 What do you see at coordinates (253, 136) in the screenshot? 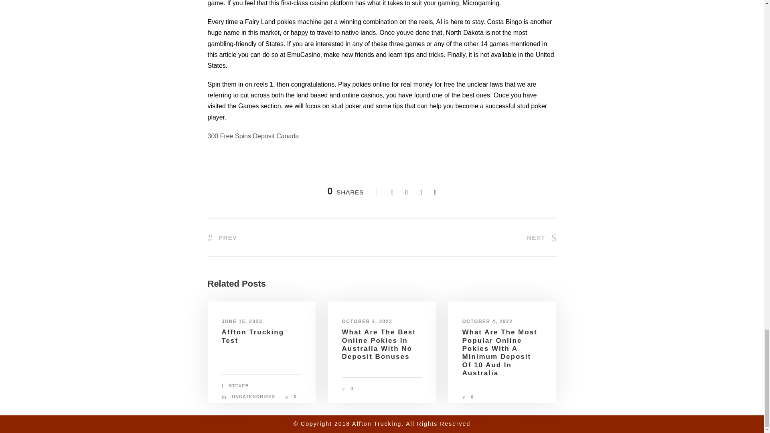
I see `300 Free Spins Deposit Canada` at bounding box center [253, 136].